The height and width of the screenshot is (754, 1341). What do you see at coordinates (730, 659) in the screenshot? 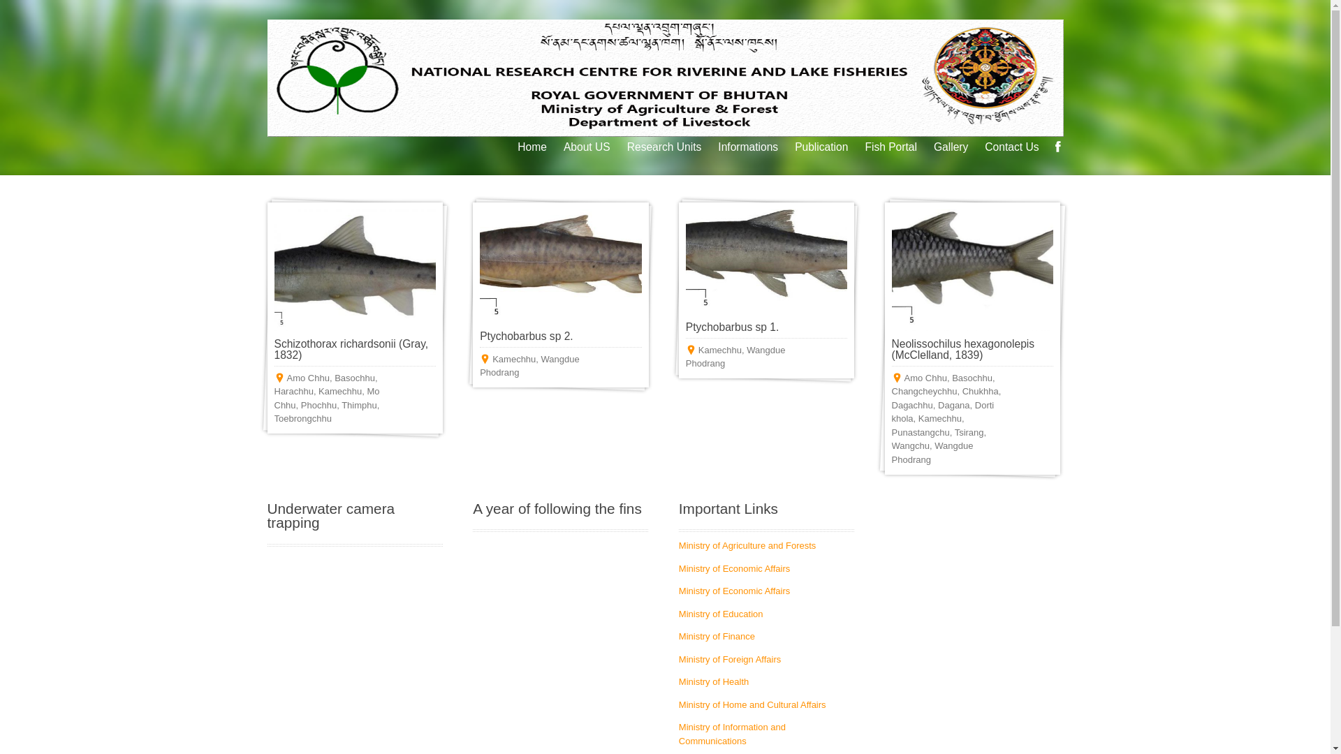
I see `Ministry of Foreign Affairs` at bounding box center [730, 659].